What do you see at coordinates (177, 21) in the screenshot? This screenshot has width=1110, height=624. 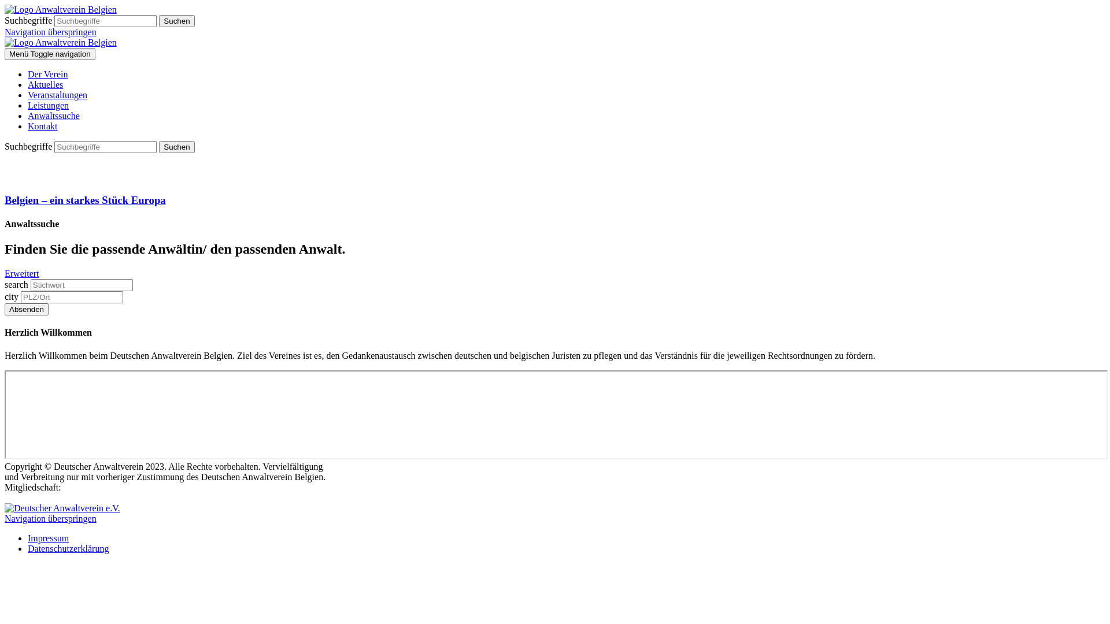 I see `Suchen` at bounding box center [177, 21].